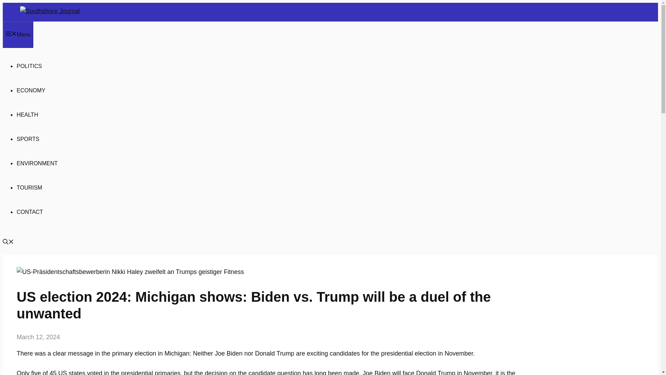  Describe the element at coordinates (28, 139) in the screenshot. I see `SPORTS` at that location.